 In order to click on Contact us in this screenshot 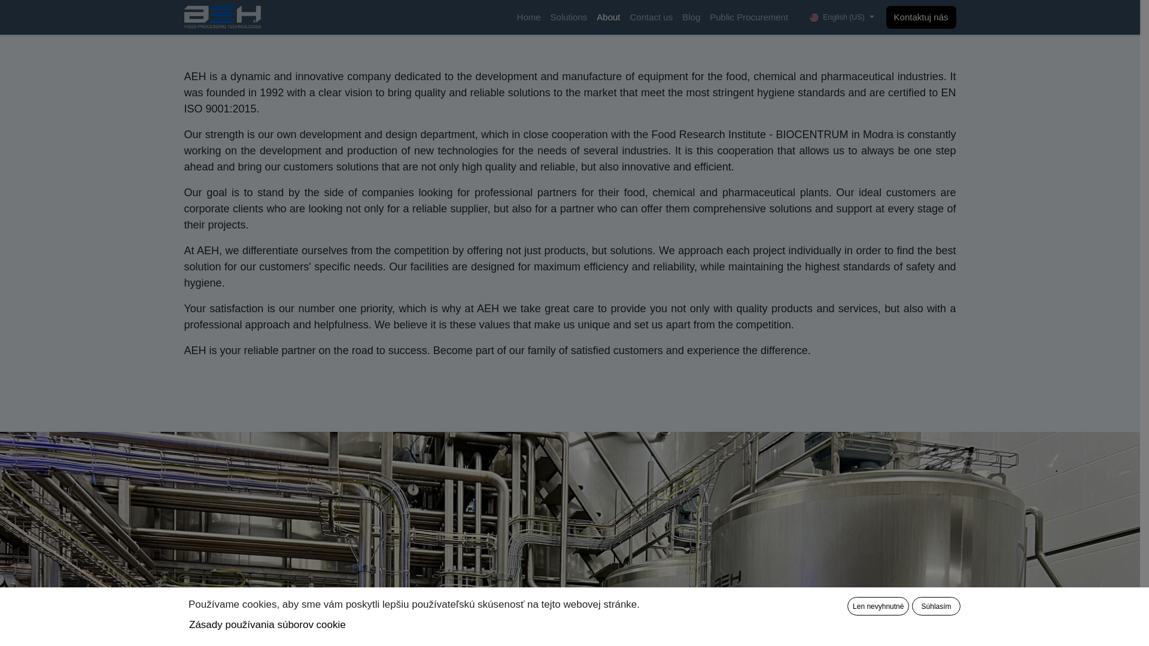, I will do `click(651, 17)`.